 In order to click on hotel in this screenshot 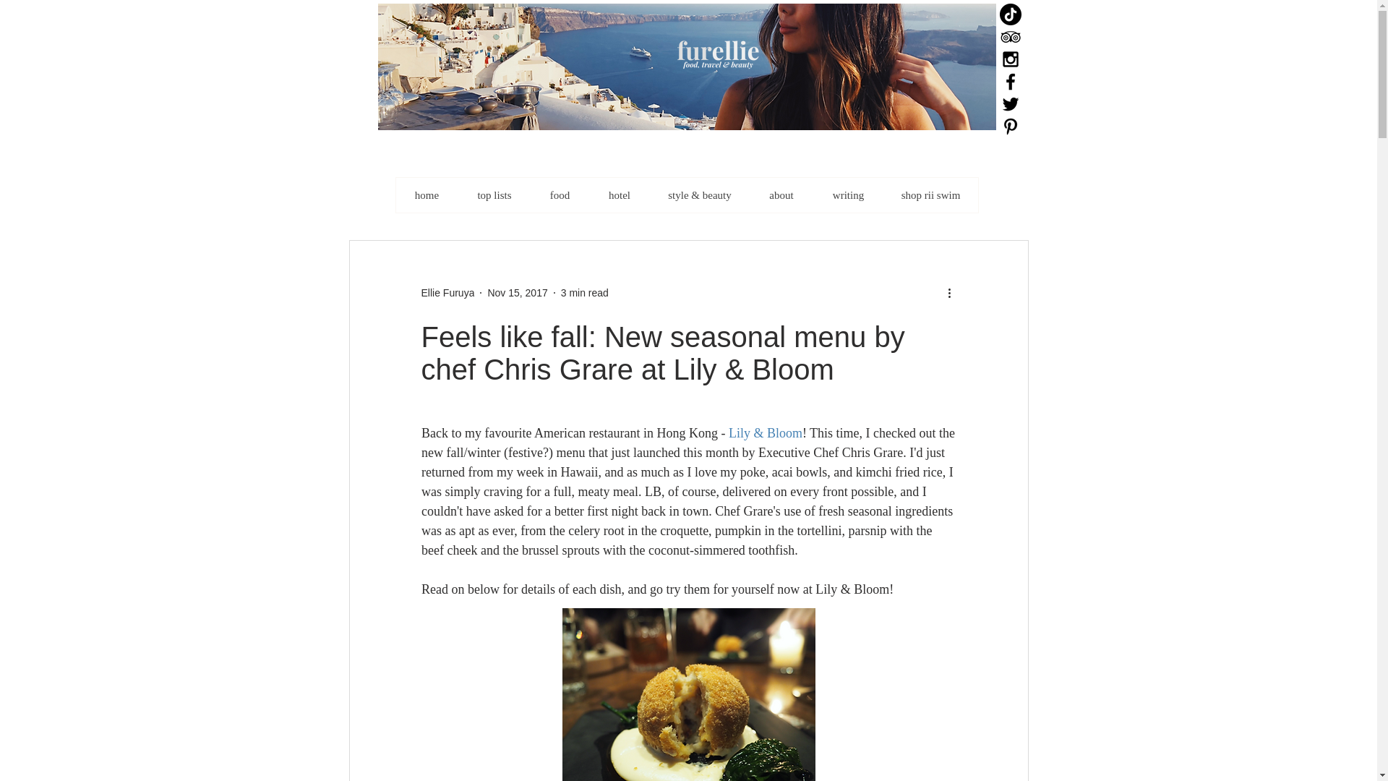, I will do `click(619, 195)`.